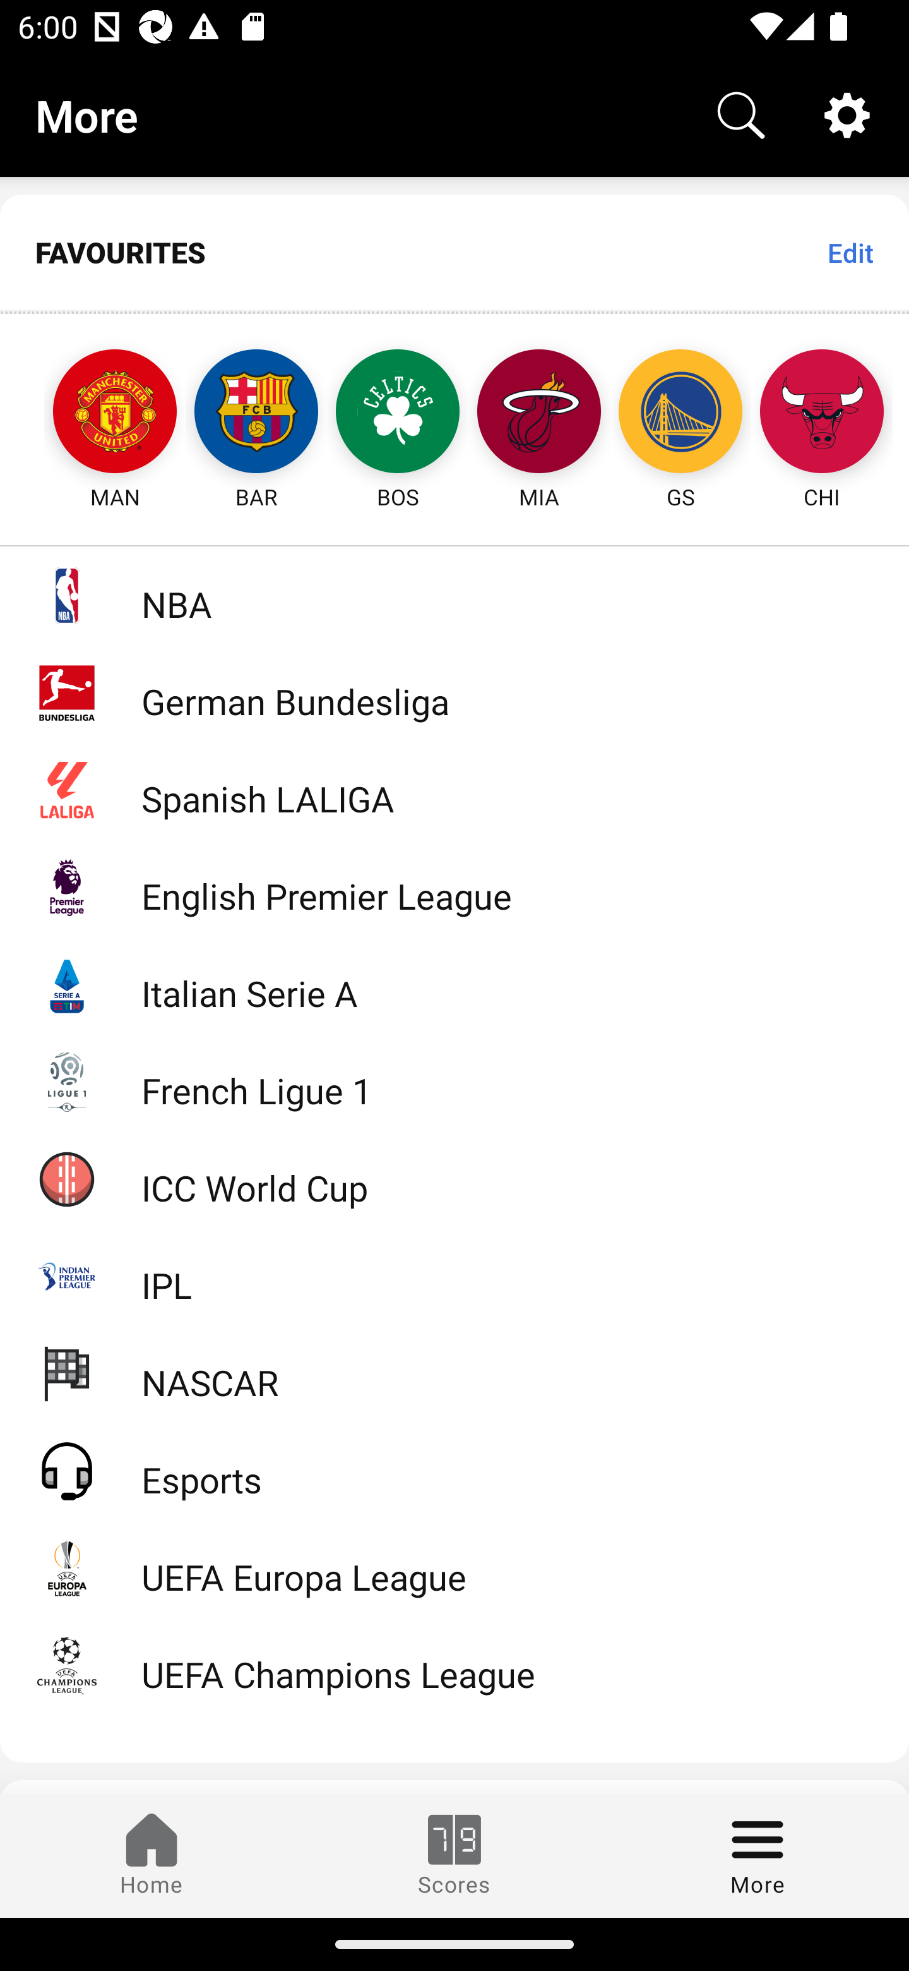 This screenshot has width=909, height=1971. Describe the element at coordinates (454, 1178) in the screenshot. I see `ICC World Cup` at that location.